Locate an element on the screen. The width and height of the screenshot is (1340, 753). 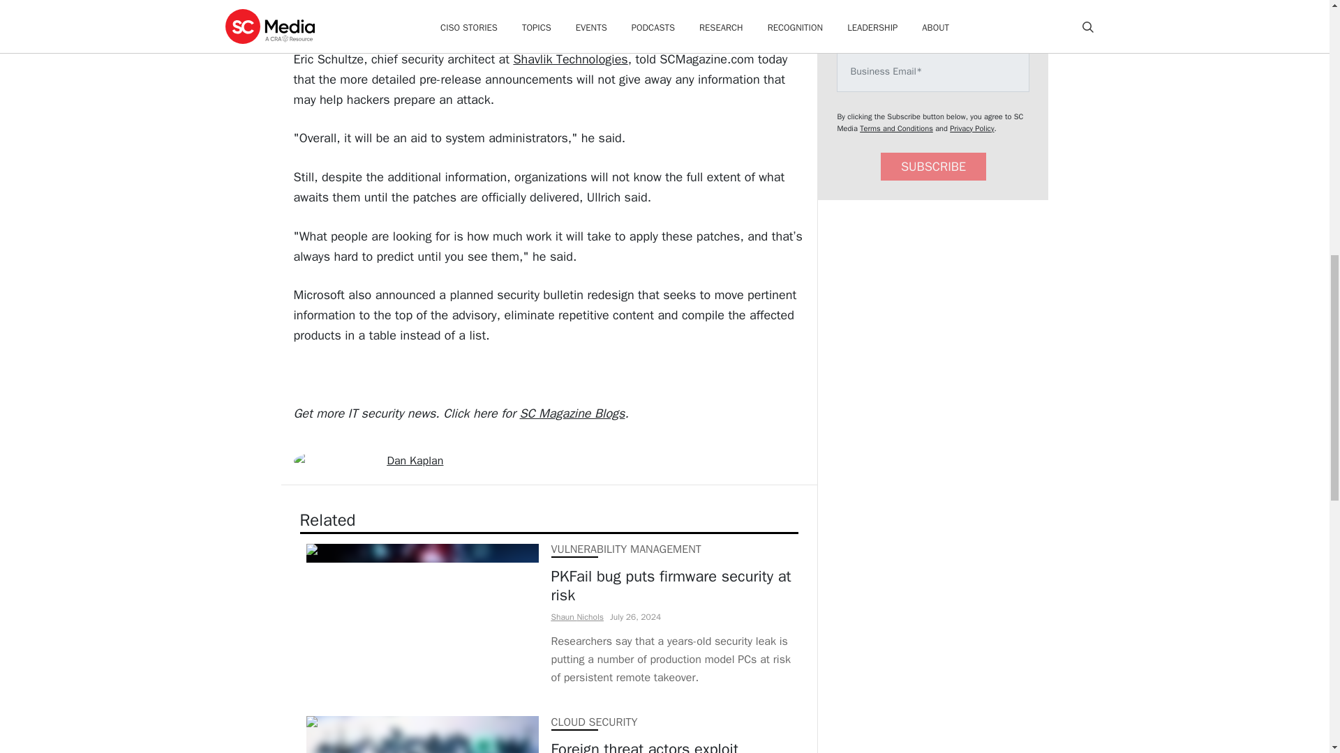
Privacy Policy is located at coordinates (971, 128).